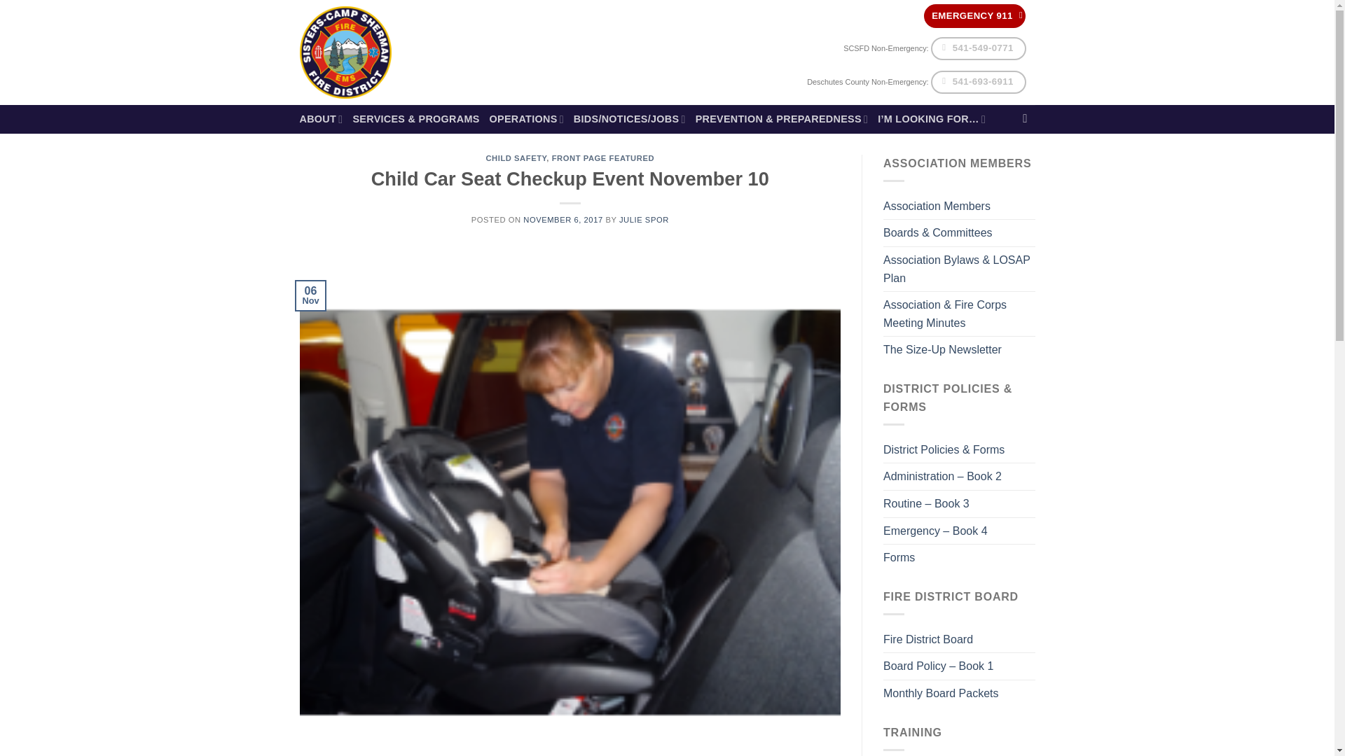 The height and width of the screenshot is (756, 1345). I want to click on OPERATIONS, so click(526, 119).